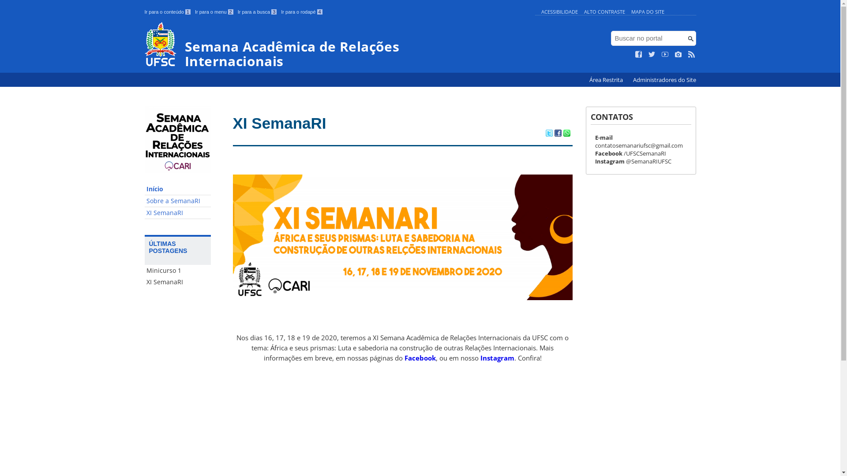 This screenshot has width=847, height=476. Describe the element at coordinates (566, 134) in the screenshot. I see `Compartilhar no WhatsApp` at that location.